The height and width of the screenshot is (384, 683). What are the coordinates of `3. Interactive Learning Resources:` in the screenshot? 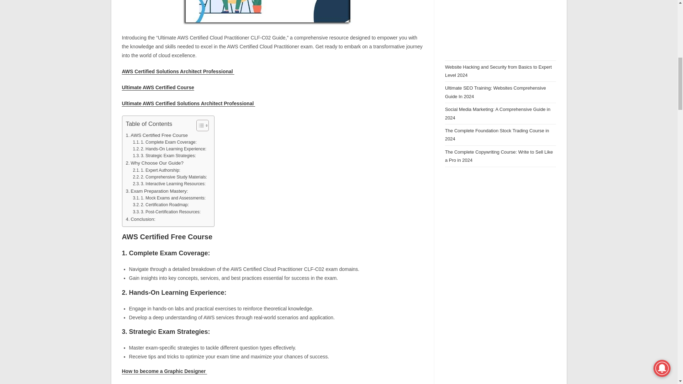 It's located at (169, 184).